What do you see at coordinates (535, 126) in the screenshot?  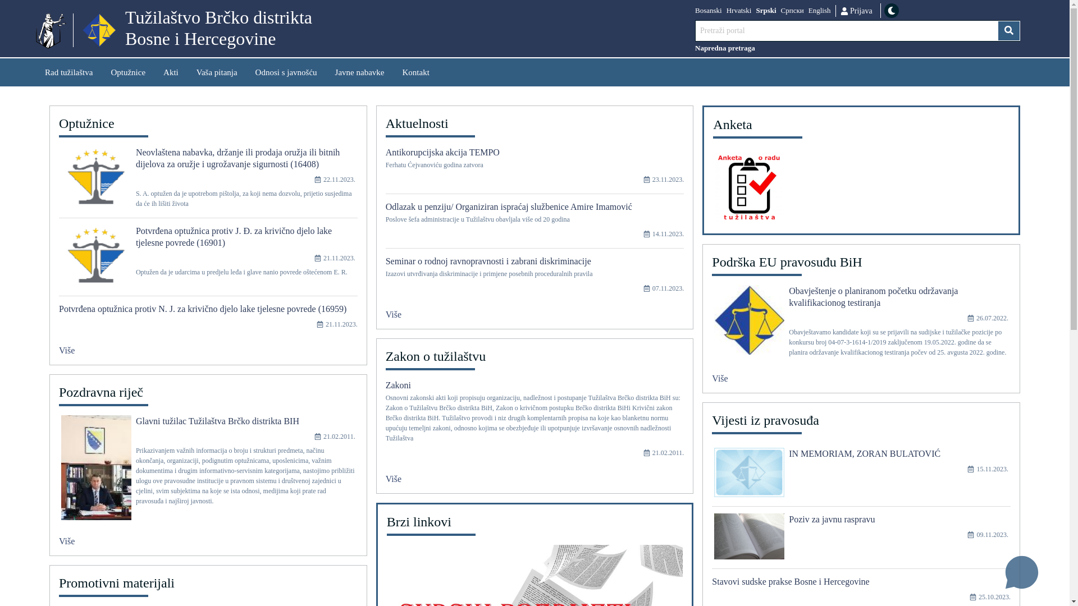 I see `Aktuelnosti` at bounding box center [535, 126].